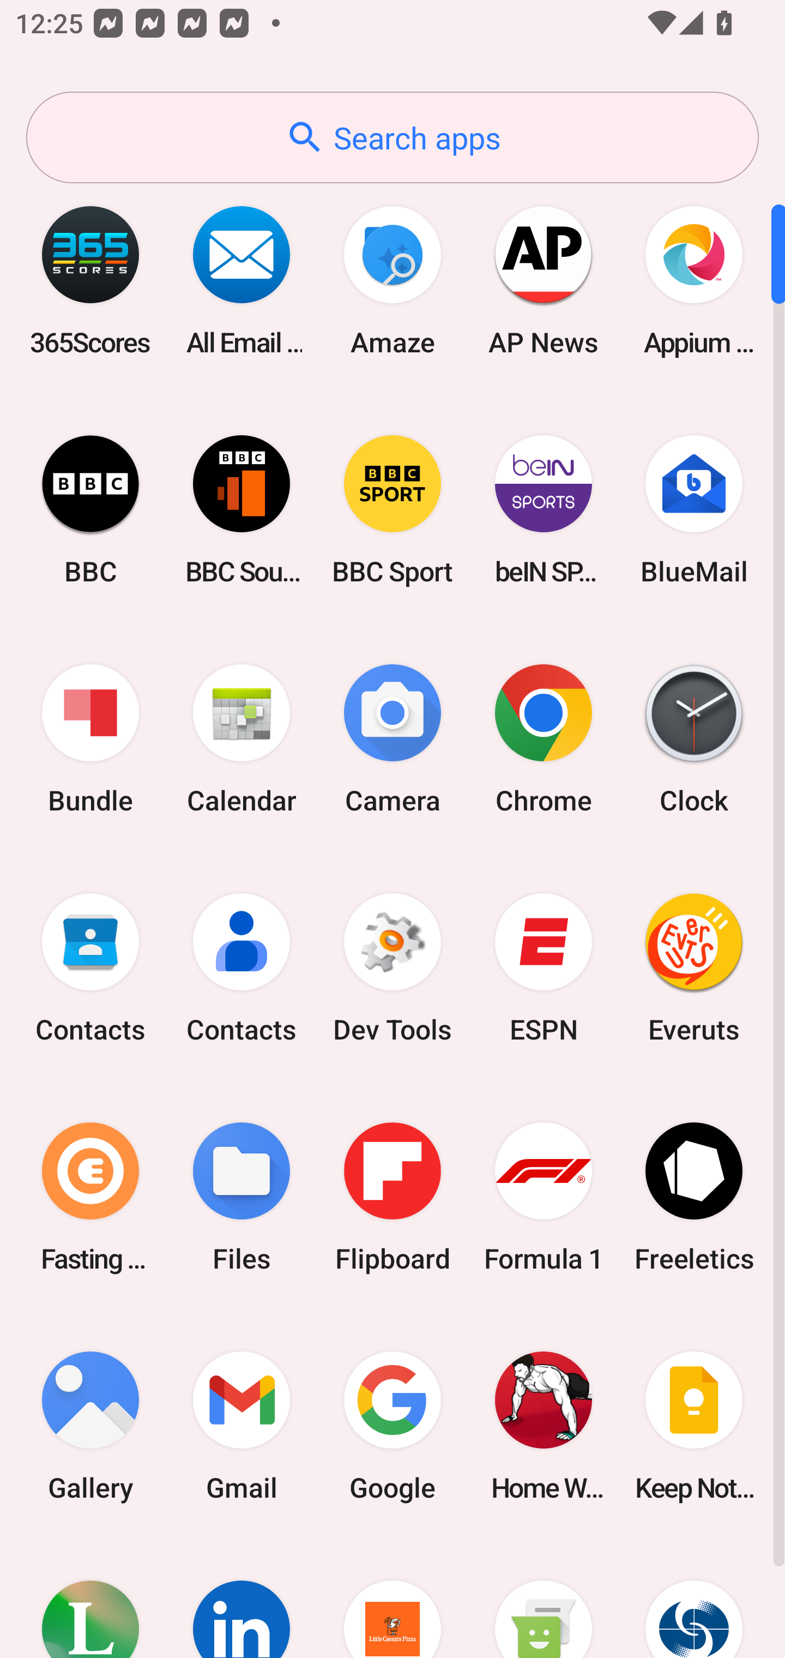 Image resolution: width=785 pixels, height=1658 pixels. Describe the element at coordinates (543, 509) in the screenshot. I see `beIN SPORTS` at that location.